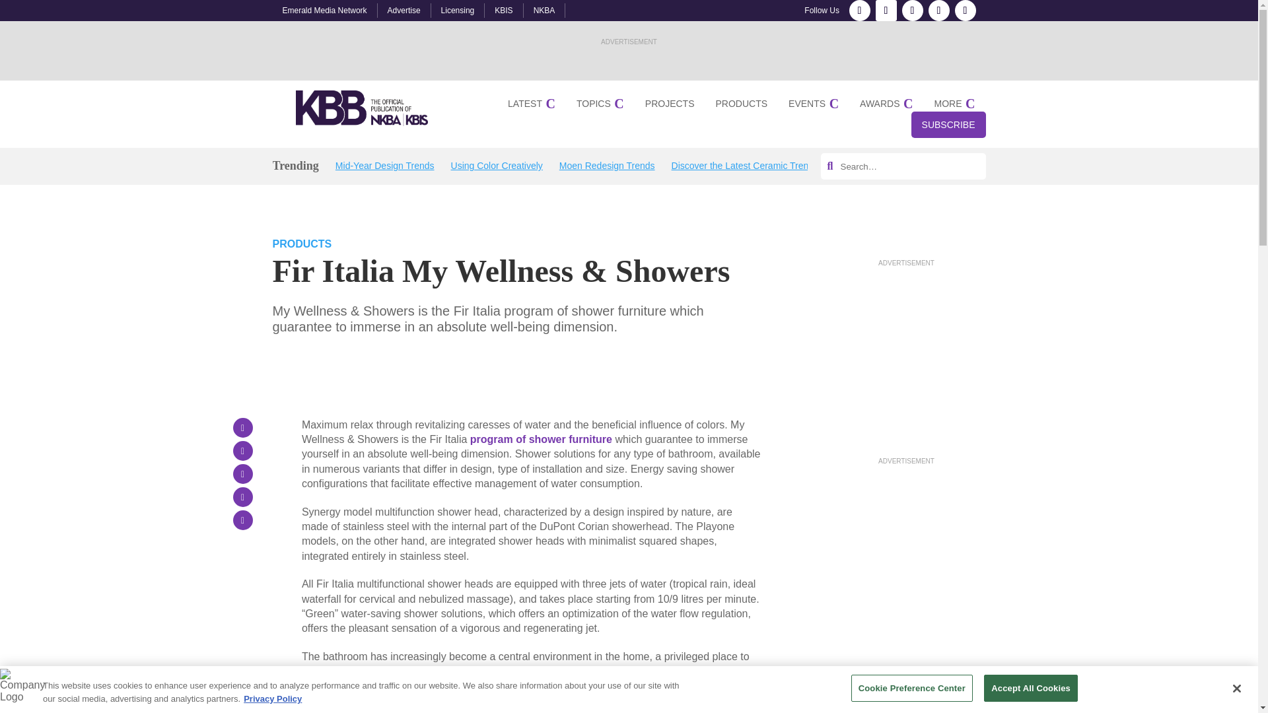  Describe the element at coordinates (404, 10) in the screenshot. I see `Advertise` at that location.